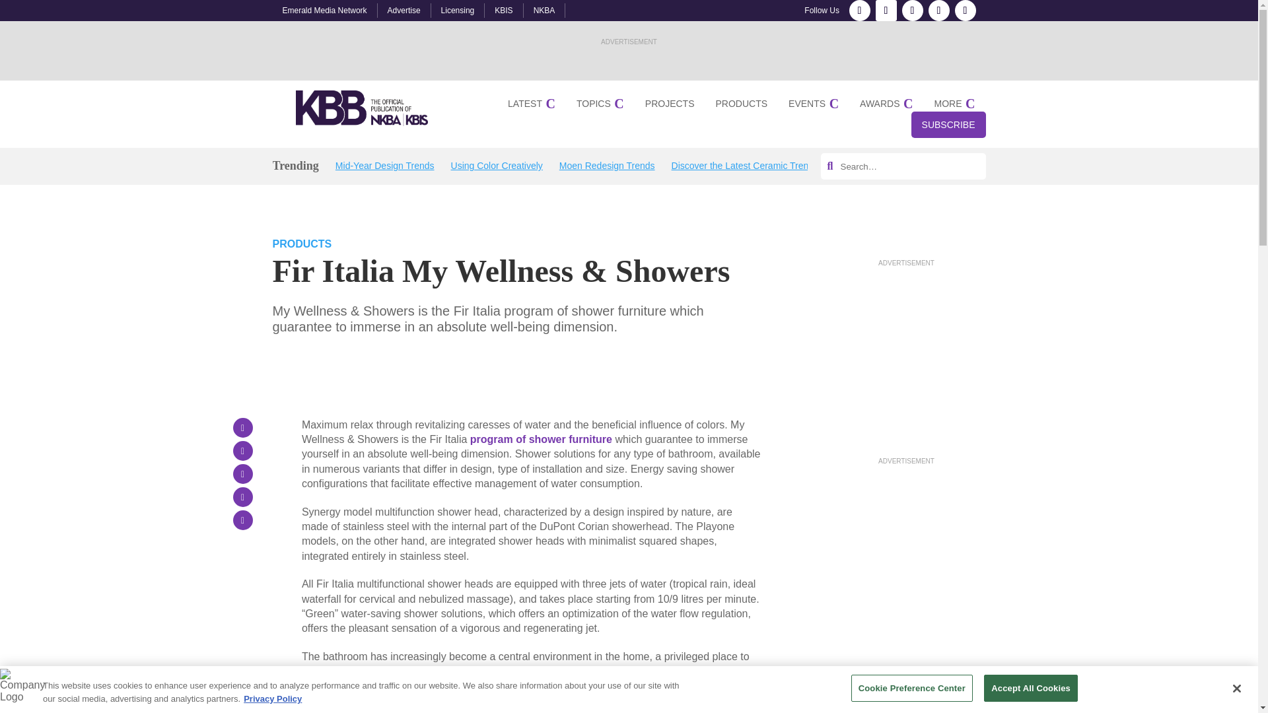  Describe the element at coordinates (404, 10) in the screenshot. I see `Advertise` at that location.